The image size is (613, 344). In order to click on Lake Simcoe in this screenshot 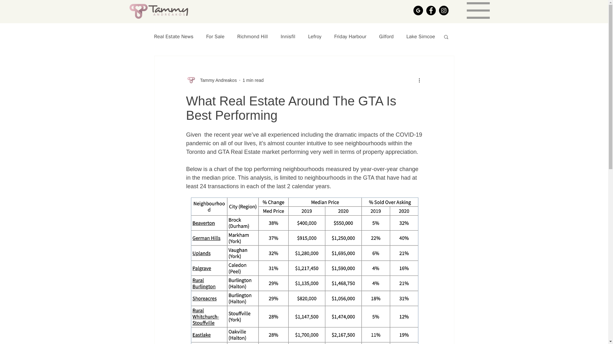, I will do `click(421, 36)`.